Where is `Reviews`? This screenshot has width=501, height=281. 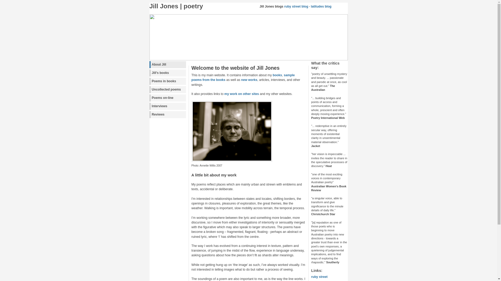
Reviews is located at coordinates (168, 114).